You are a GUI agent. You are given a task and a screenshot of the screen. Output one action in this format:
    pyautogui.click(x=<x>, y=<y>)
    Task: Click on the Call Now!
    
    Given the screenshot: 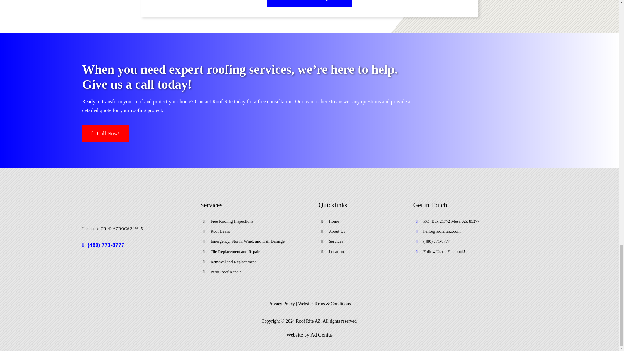 What is the action you would take?
    pyautogui.click(x=105, y=133)
    